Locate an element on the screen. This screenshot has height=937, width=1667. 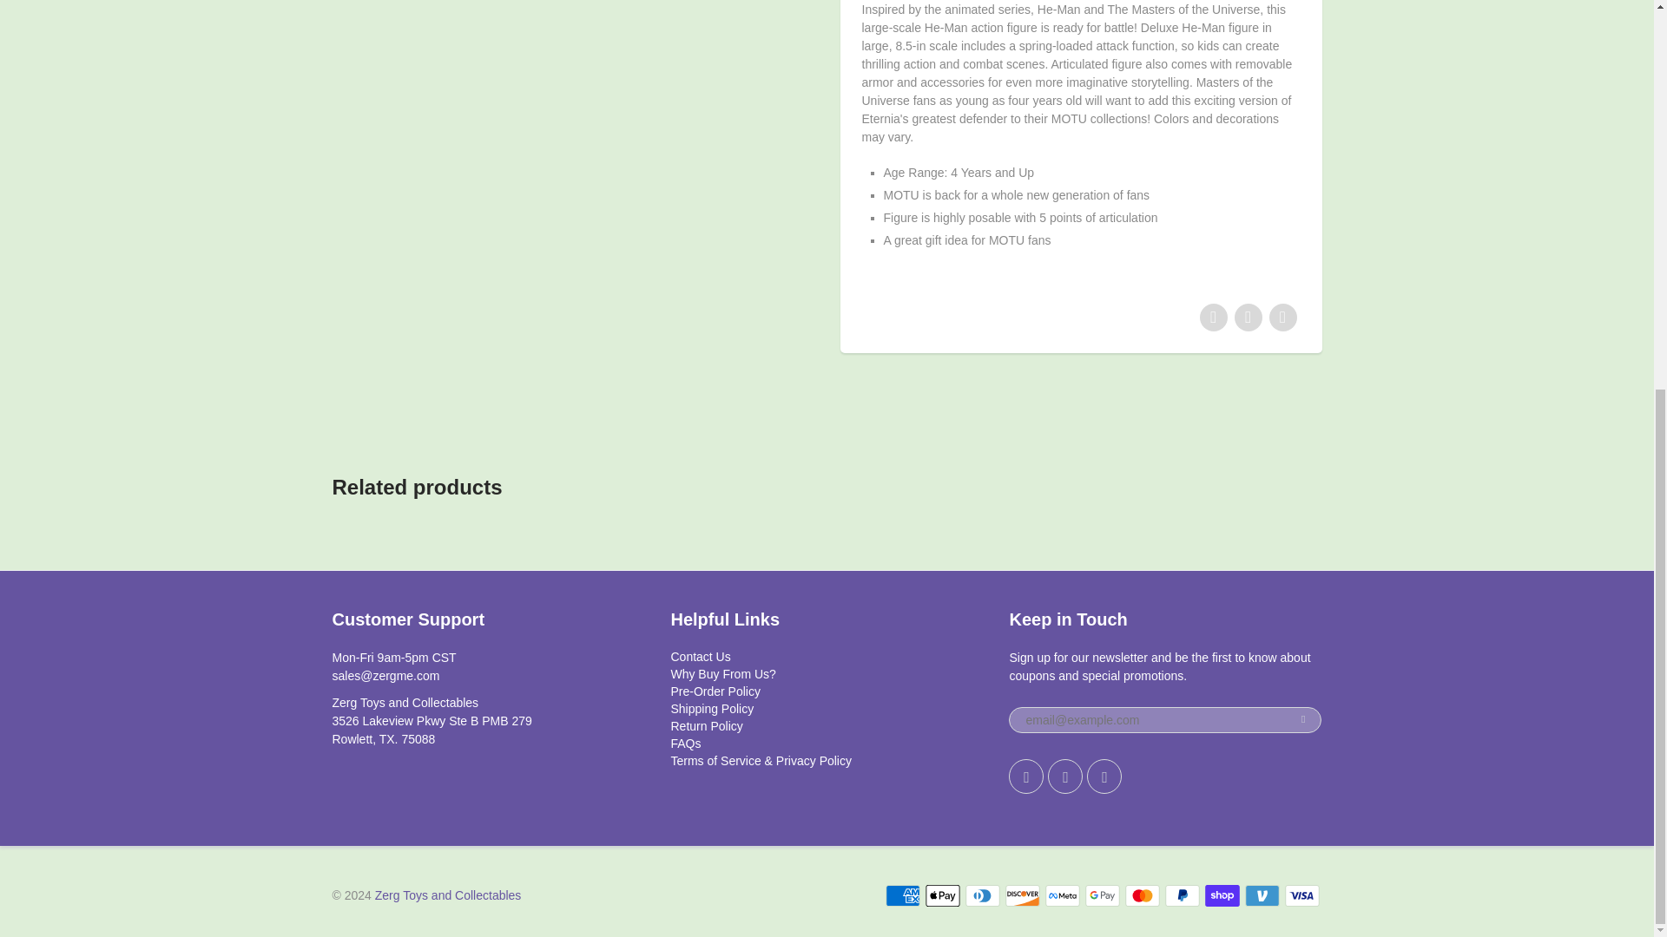
Facebook is located at coordinates (1064, 776).